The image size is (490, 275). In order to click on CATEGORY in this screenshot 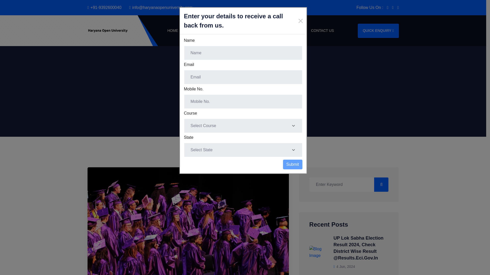, I will do `click(224, 31)`.